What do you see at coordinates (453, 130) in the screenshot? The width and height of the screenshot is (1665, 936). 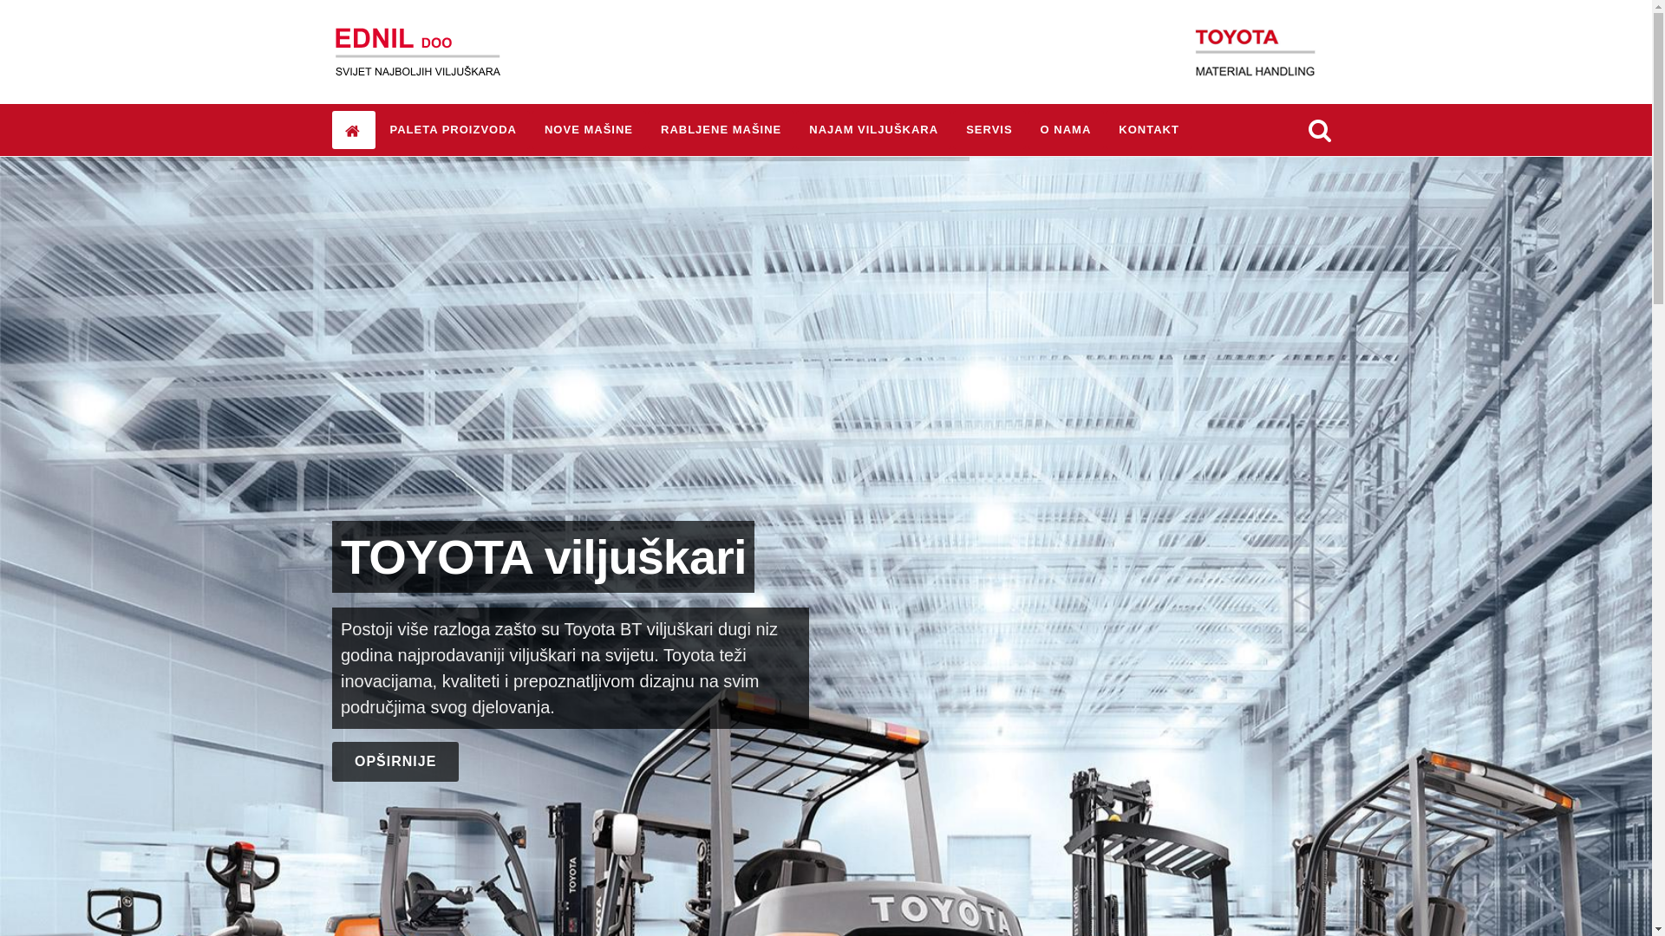 I see `PALETA PROIZVODA` at bounding box center [453, 130].